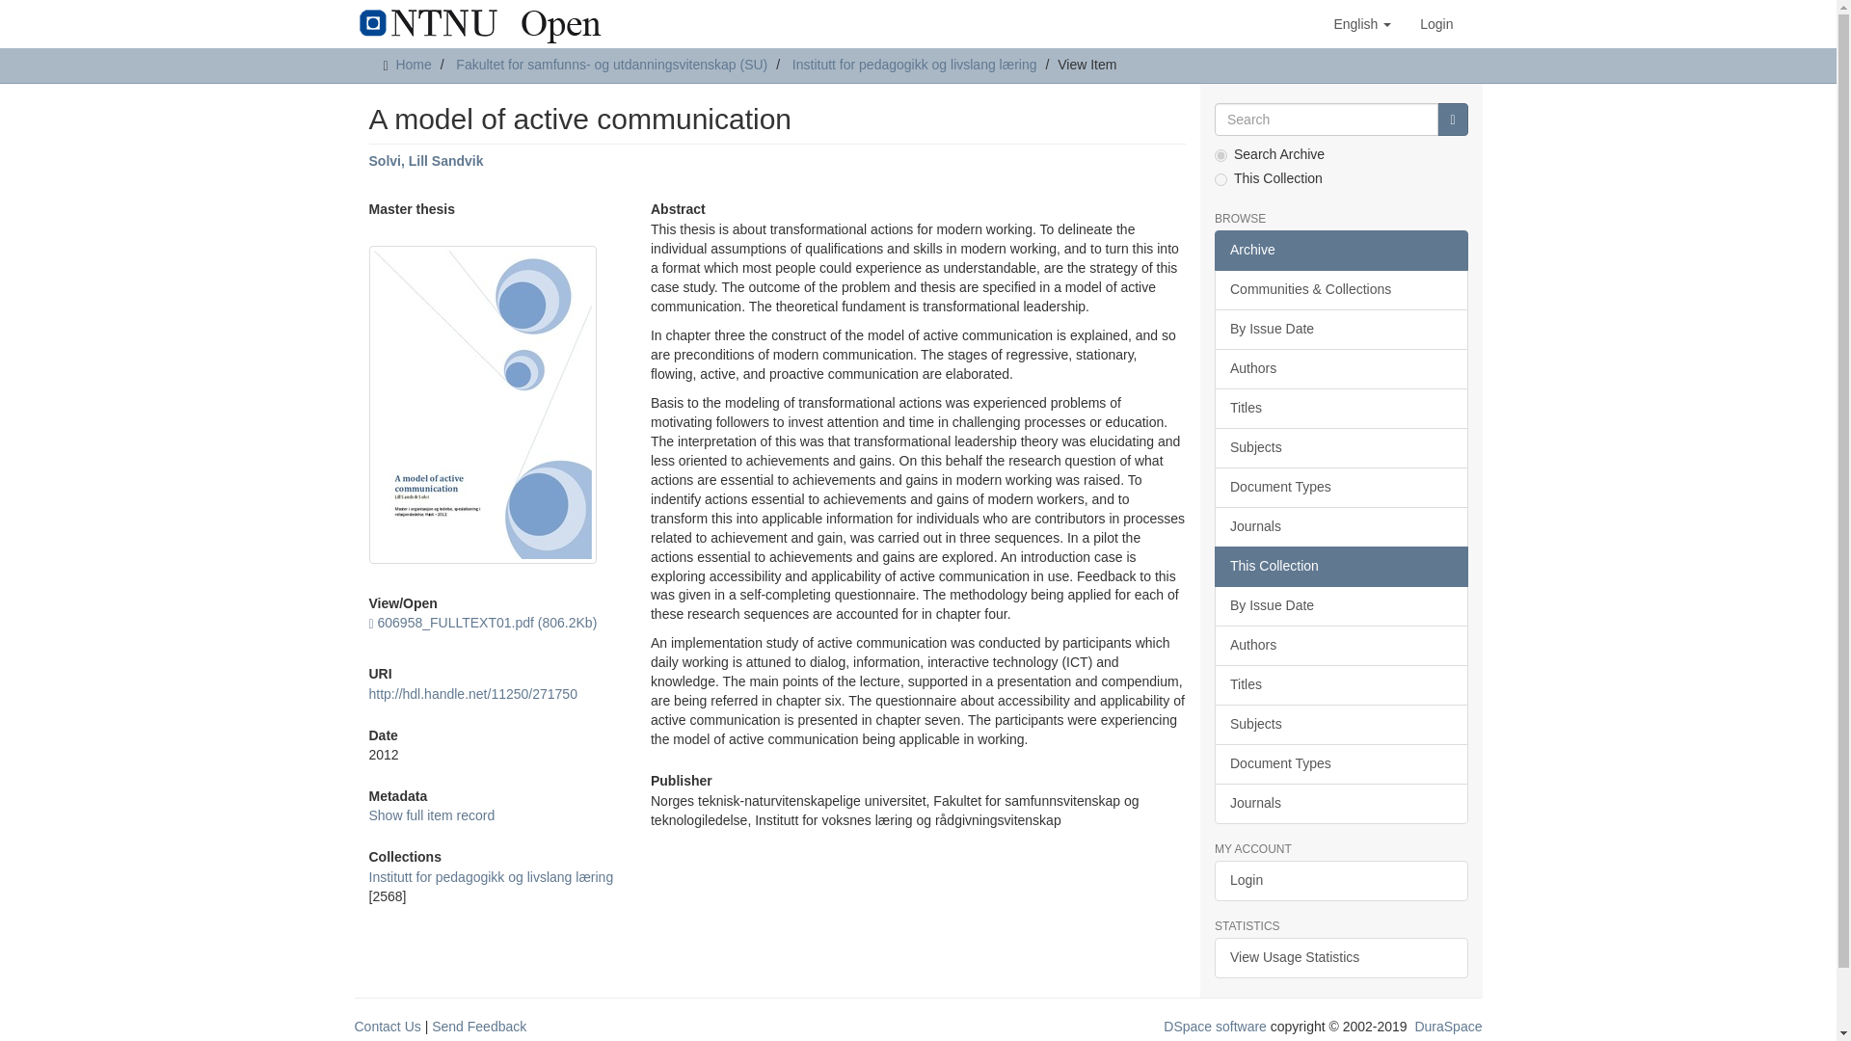 The width and height of the screenshot is (1851, 1041). What do you see at coordinates (1340, 368) in the screenshot?
I see `Authors` at bounding box center [1340, 368].